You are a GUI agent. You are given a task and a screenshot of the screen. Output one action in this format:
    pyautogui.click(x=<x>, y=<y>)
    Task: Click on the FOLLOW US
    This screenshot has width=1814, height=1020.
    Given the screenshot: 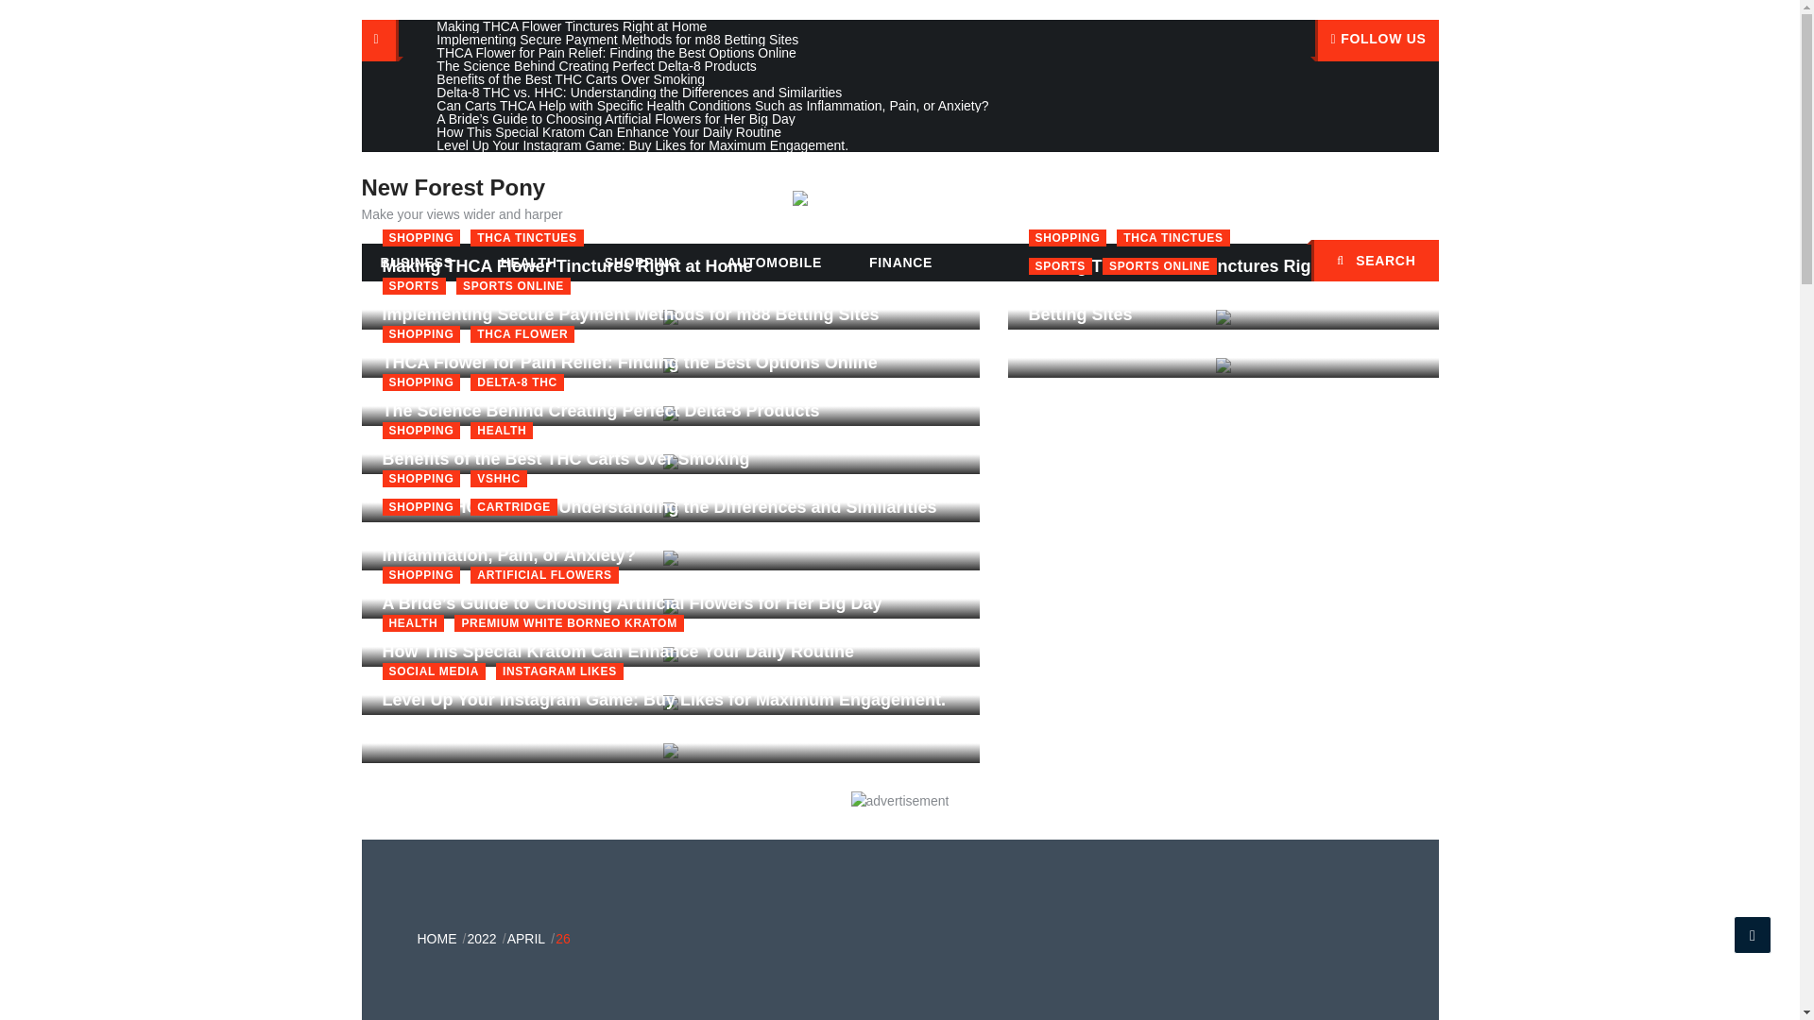 What is the action you would take?
    pyautogui.click(x=1377, y=40)
    